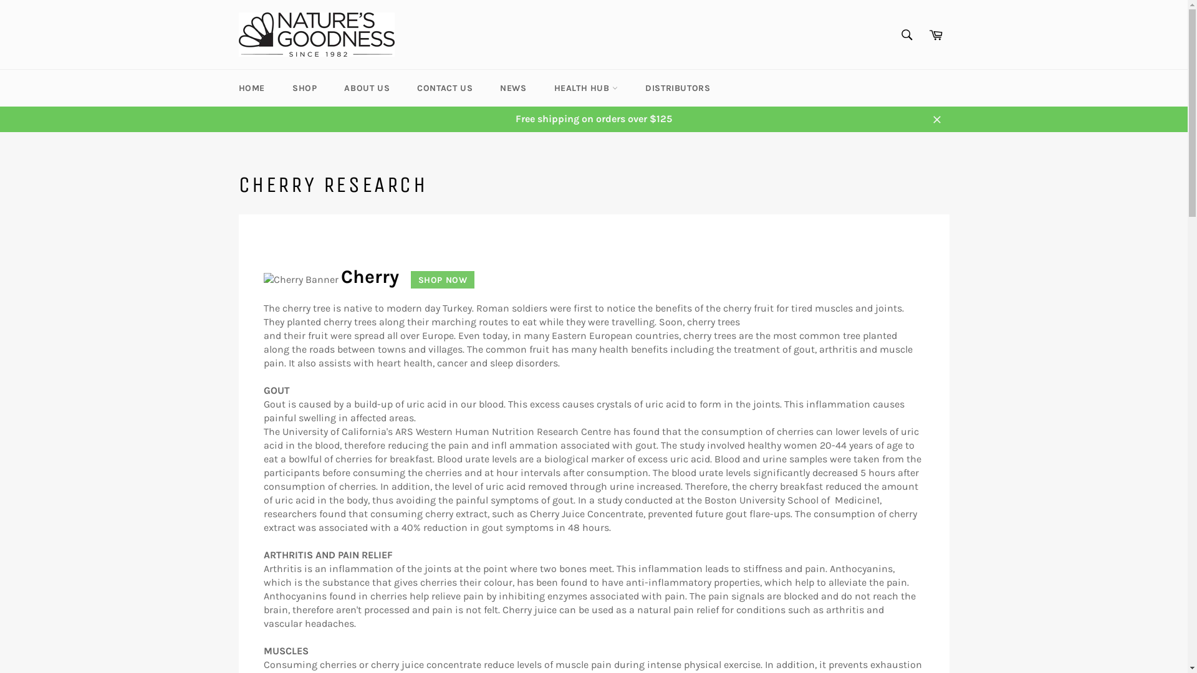 The width and height of the screenshot is (1197, 673). I want to click on HOME, so click(251, 88).